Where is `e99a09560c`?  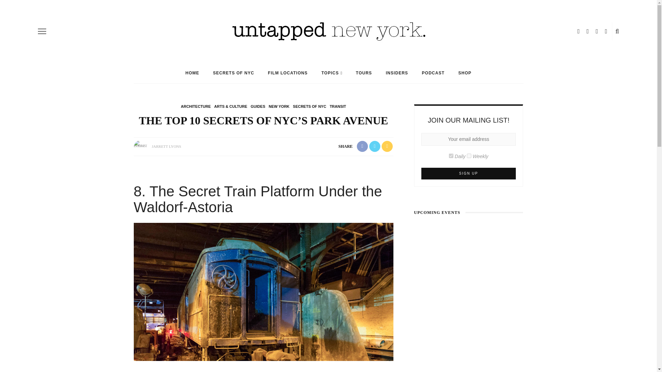
e99a09560c is located at coordinates (451, 156).